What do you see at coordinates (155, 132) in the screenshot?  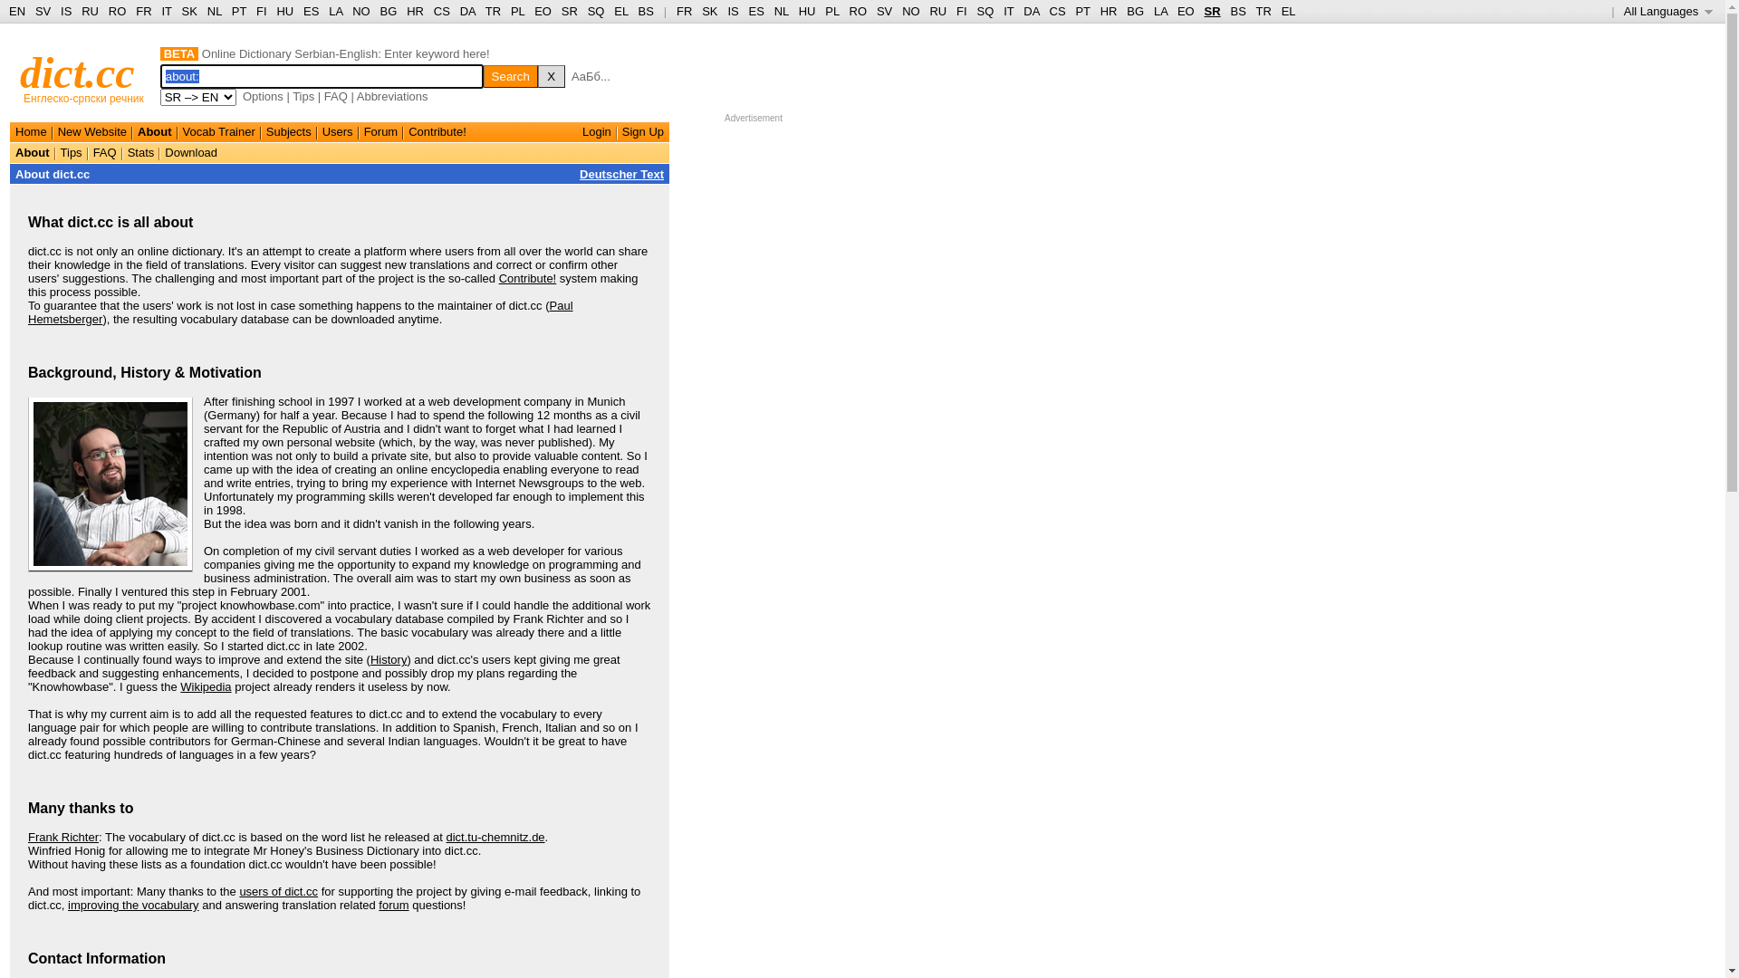 I see `About` at bounding box center [155, 132].